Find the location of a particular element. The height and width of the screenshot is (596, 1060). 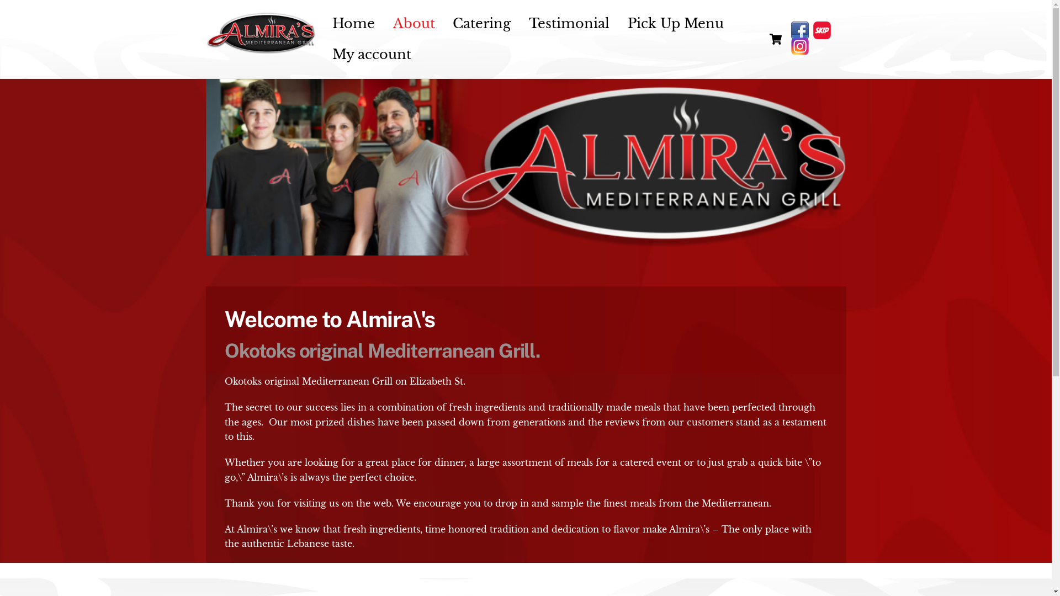

slide1 is located at coordinates (526, 167).